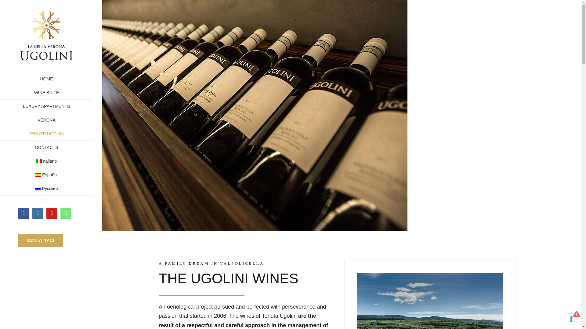 The height and width of the screenshot is (329, 586). Describe the element at coordinates (430, 275) in the screenshot. I see `bg-casale-tenuta-ugolini-valpolicella` at that location.